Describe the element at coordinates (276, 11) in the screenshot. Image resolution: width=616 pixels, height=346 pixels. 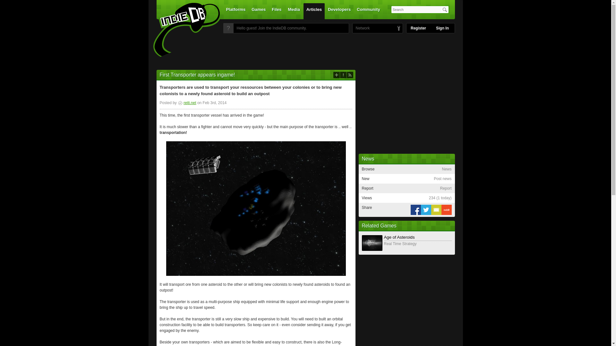
I see `Files` at that location.